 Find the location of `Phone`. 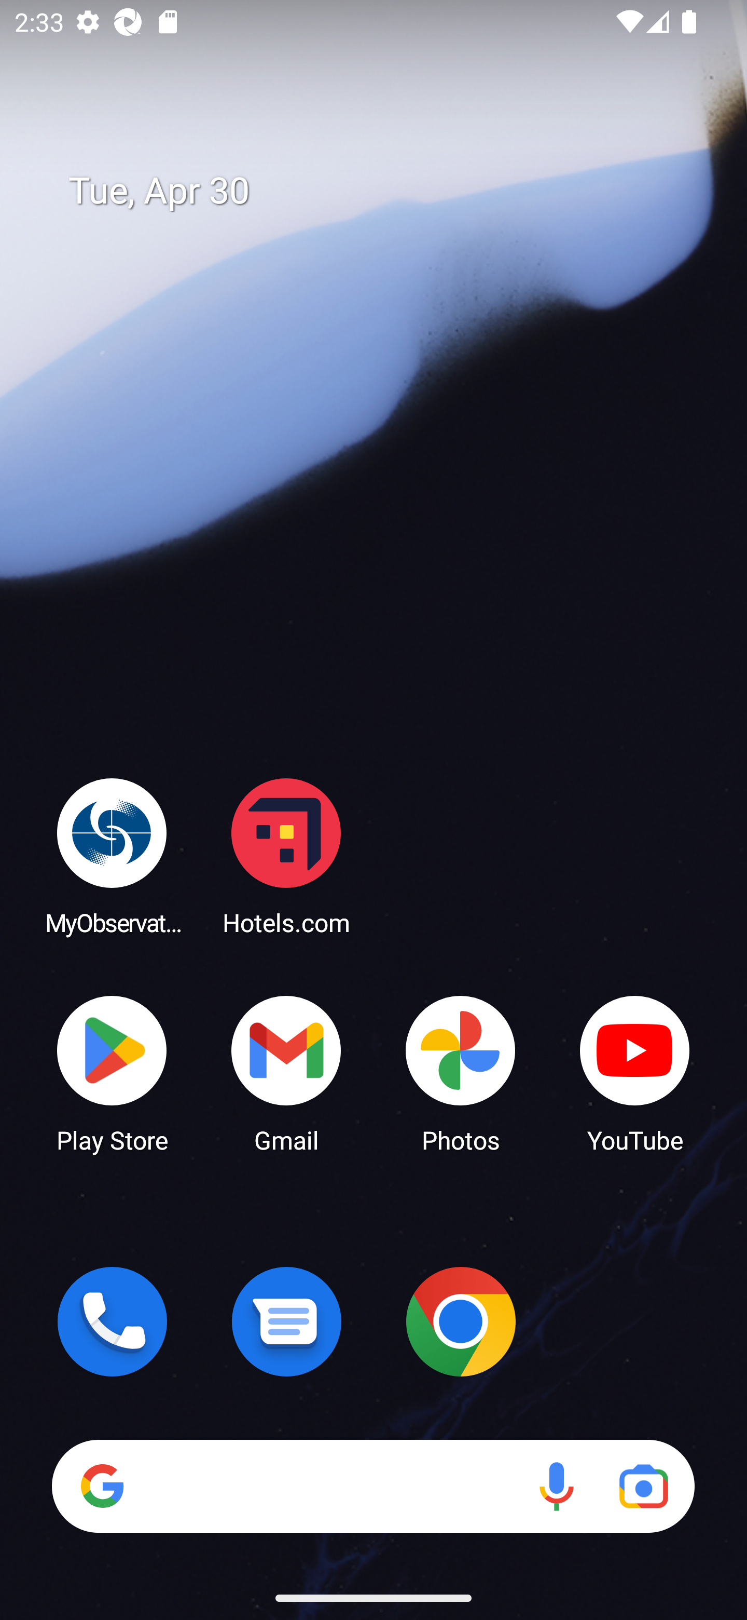

Phone is located at coordinates (112, 1321).